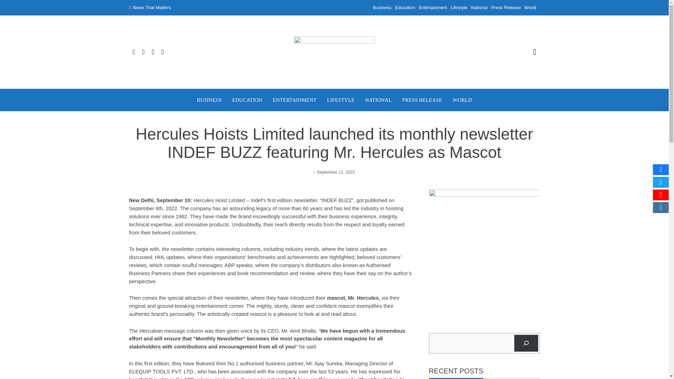 The height and width of the screenshot is (379, 674). I want to click on World, so click(530, 8).